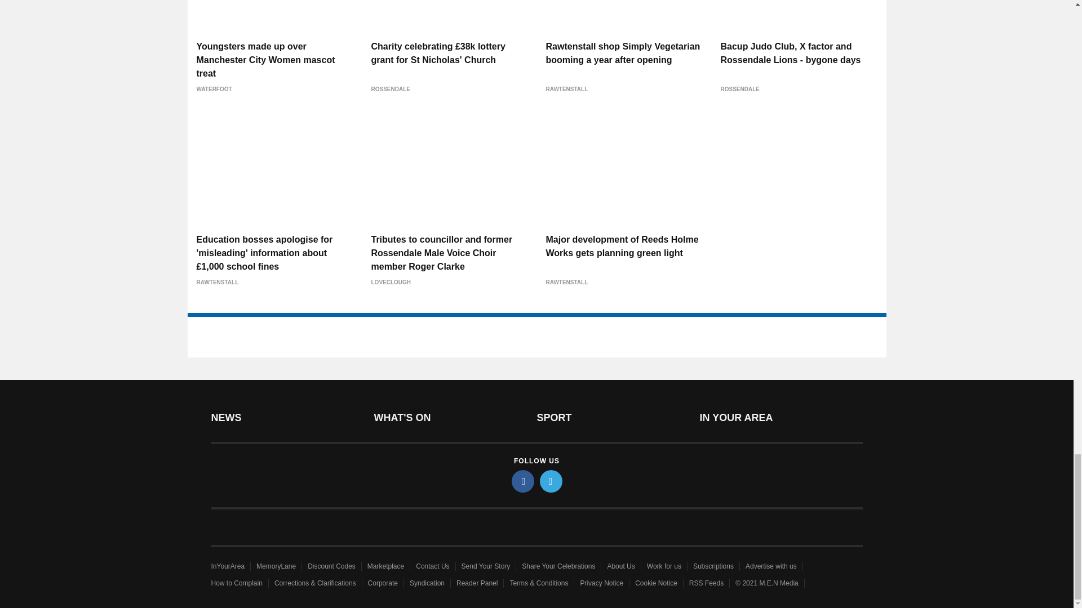 The height and width of the screenshot is (608, 1082). What do you see at coordinates (523, 481) in the screenshot?
I see `facebook` at bounding box center [523, 481].